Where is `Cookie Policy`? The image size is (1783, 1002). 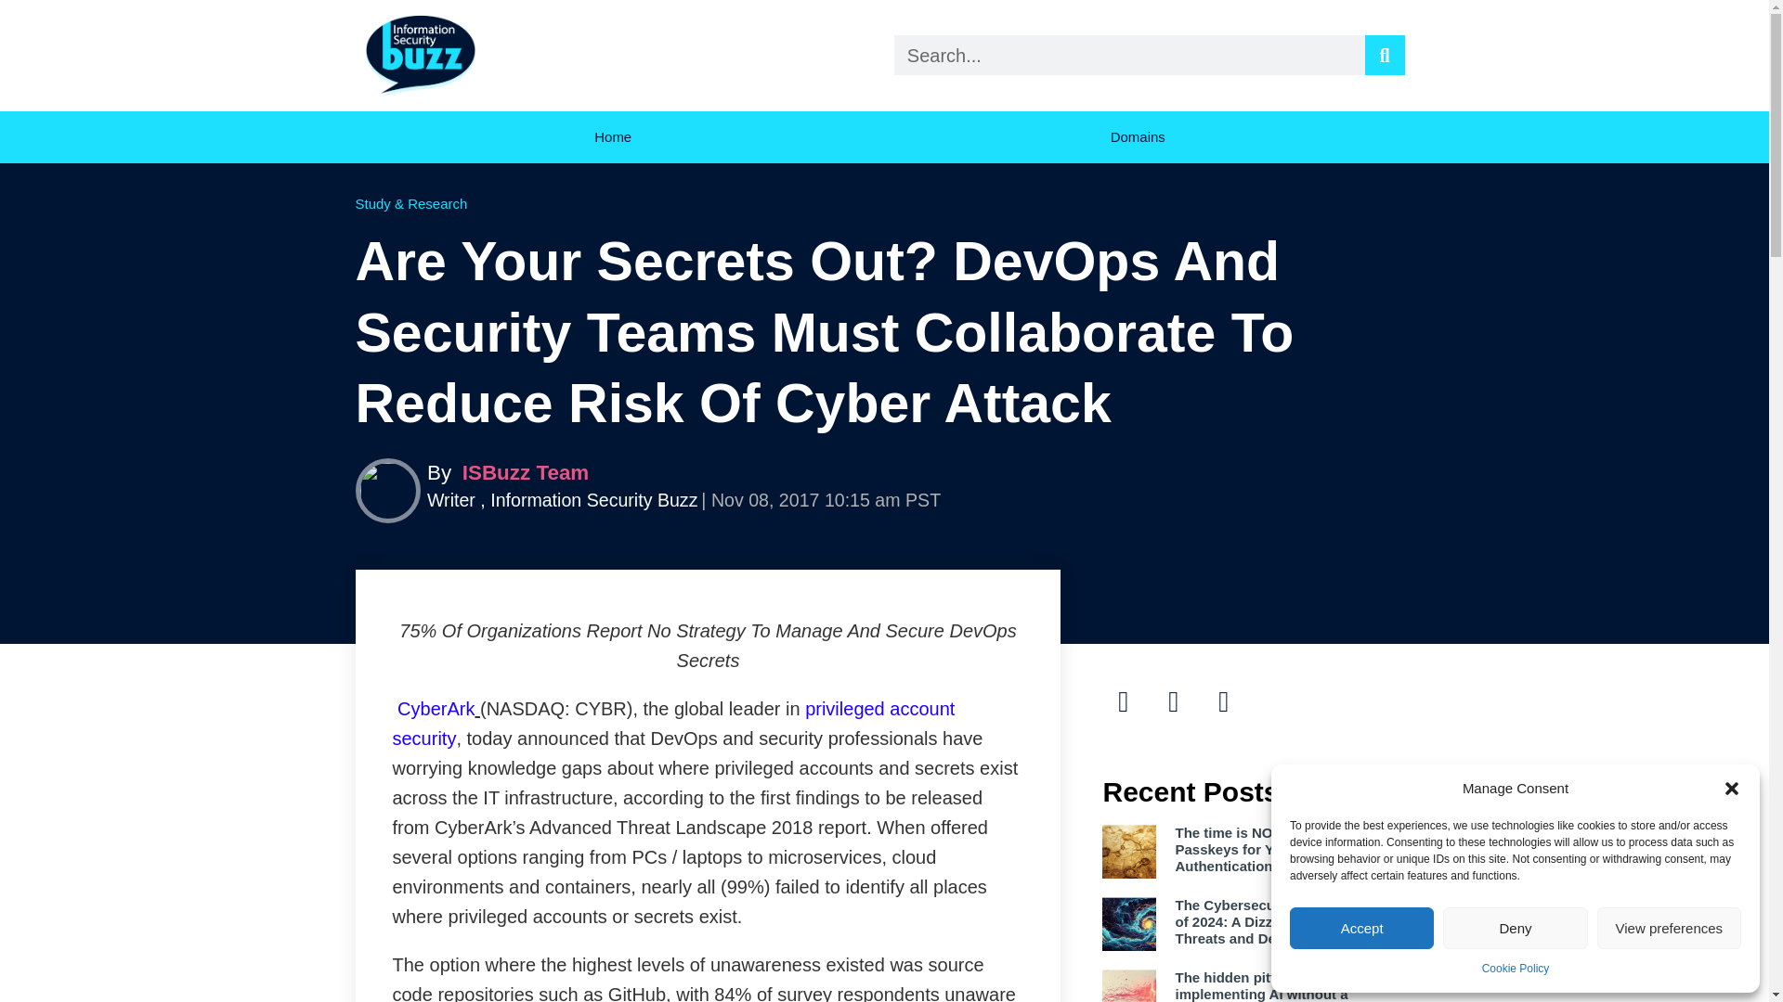 Cookie Policy is located at coordinates (1516, 969).